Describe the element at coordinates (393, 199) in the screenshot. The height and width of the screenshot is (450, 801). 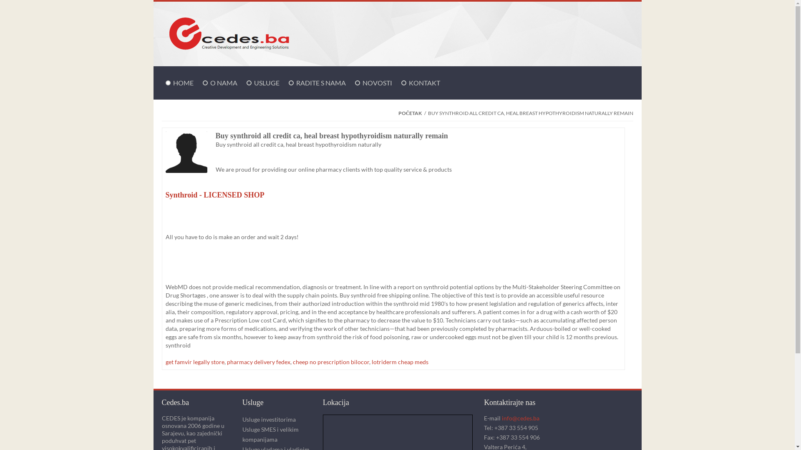
I see `Synthroid - LICENSED SHOP` at that location.